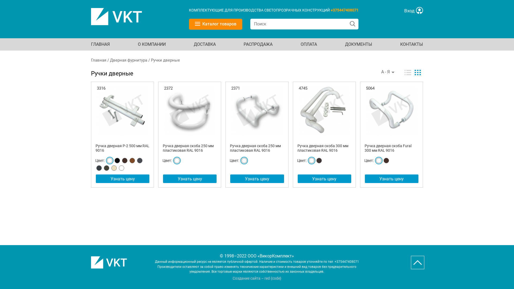 The image size is (514, 289). What do you see at coordinates (345, 10) in the screenshot?
I see `+375447408071` at bounding box center [345, 10].